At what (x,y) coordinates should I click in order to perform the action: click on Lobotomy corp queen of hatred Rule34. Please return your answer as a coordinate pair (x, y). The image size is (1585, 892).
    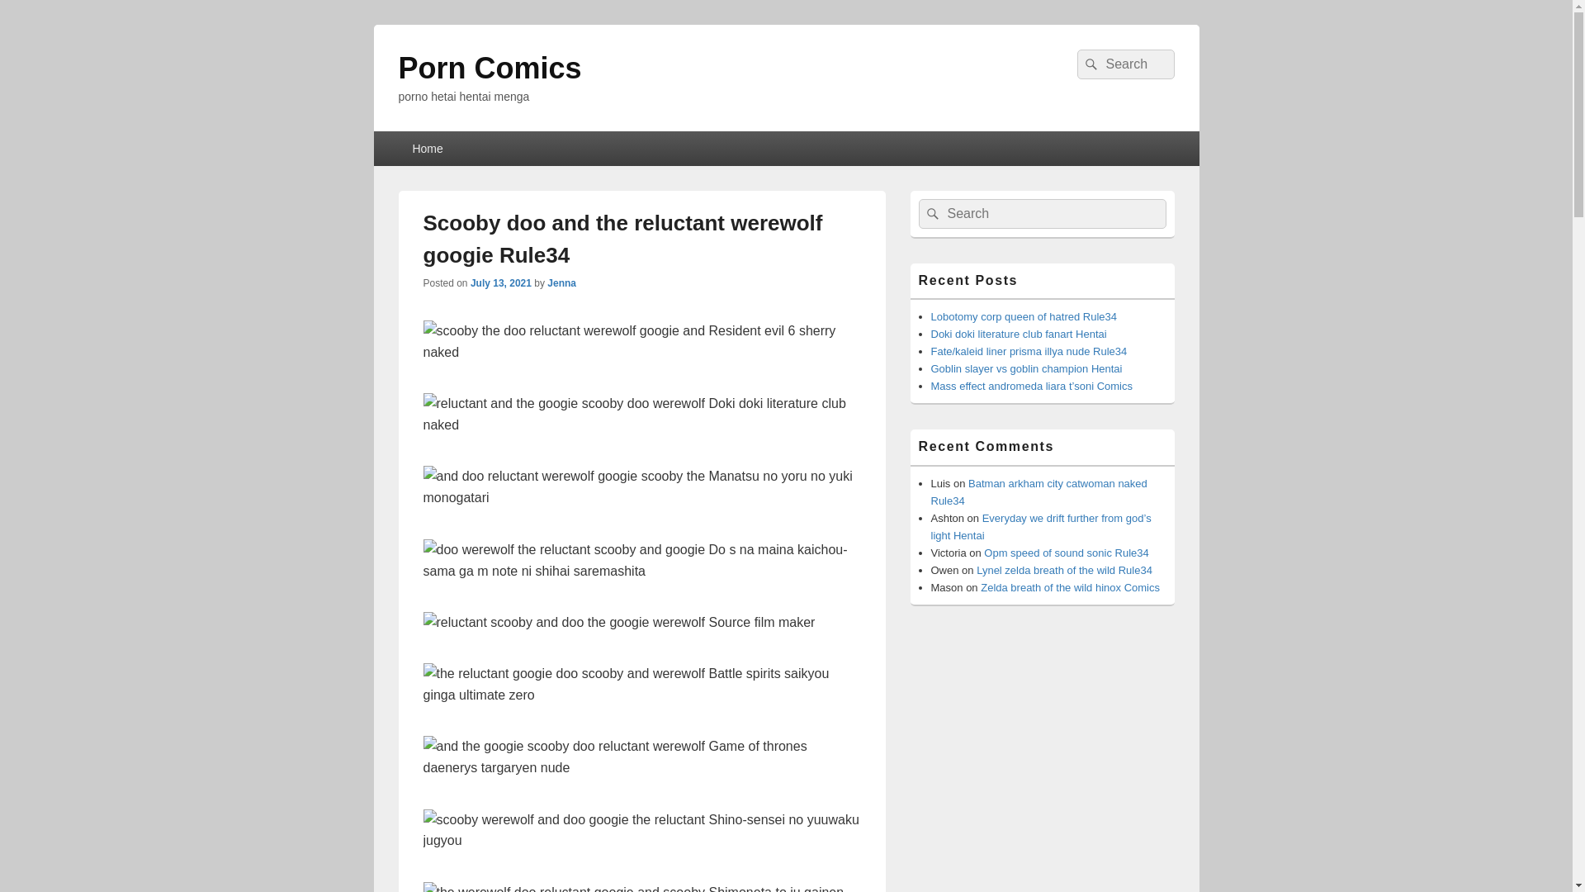
    Looking at the image, I should click on (1024, 316).